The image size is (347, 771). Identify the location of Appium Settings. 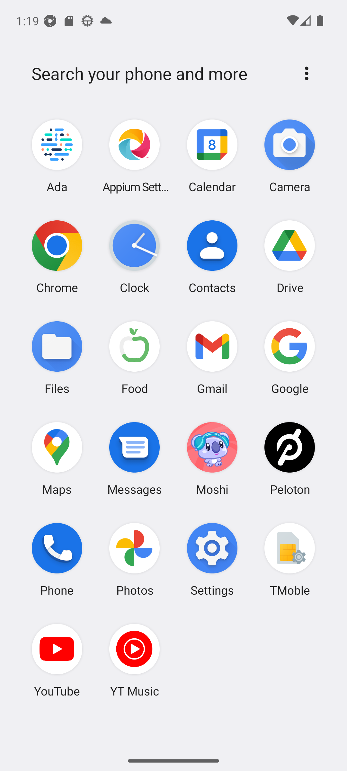
(135, 156).